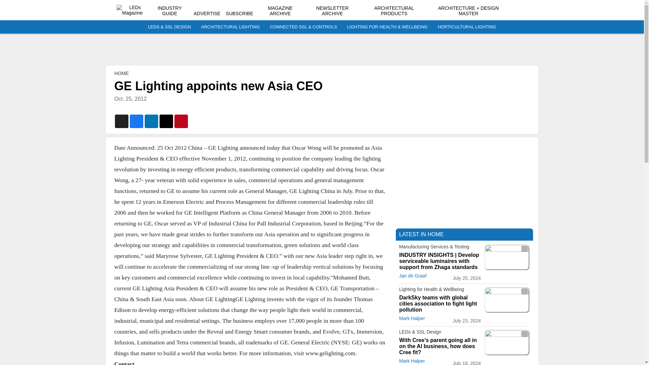 The height and width of the screenshot is (365, 649). I want to click on Mark Halper, so click(412, 361).